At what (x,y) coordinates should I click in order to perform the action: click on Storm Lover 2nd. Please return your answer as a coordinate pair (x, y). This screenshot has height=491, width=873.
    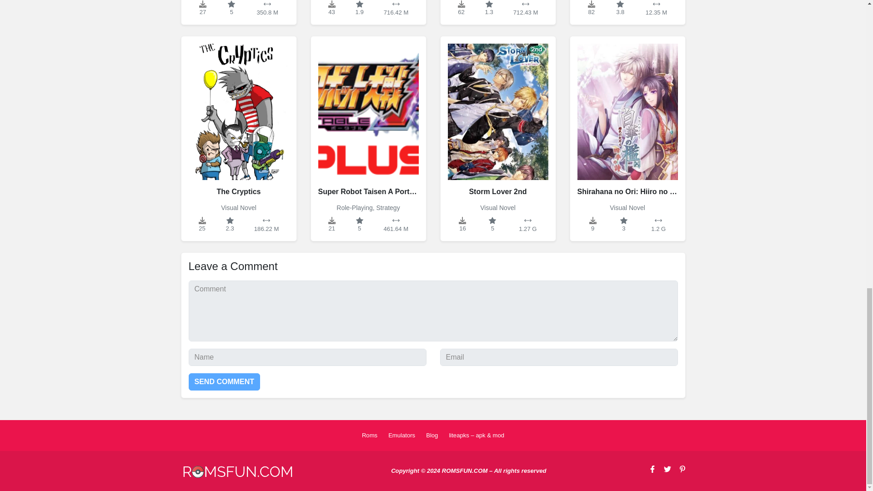
    Looking at the image, I should click on (497, 120).